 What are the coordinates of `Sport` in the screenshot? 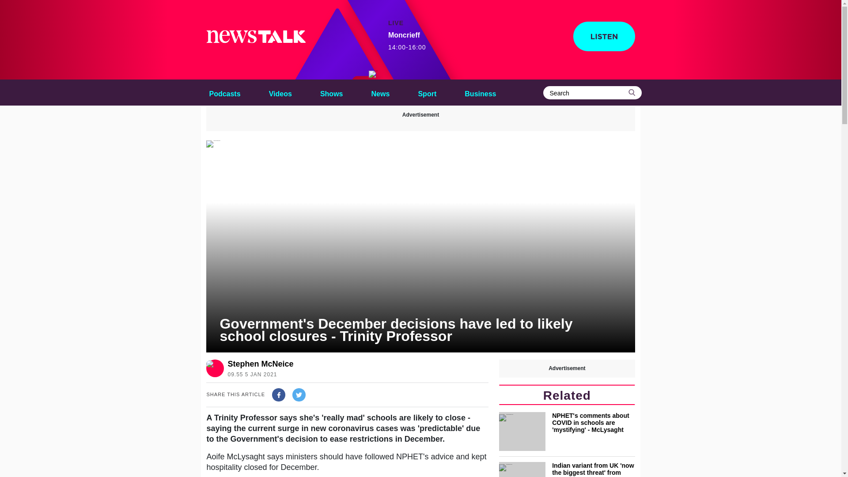 It's located at (381, 92).